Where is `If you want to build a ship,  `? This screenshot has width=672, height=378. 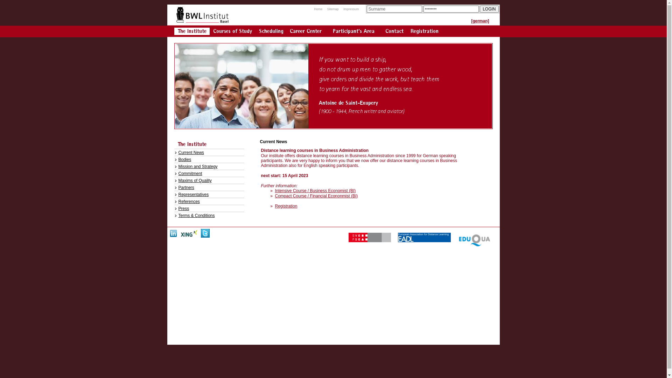
If you want to build a ship,   is located at coordinates (353, 59).